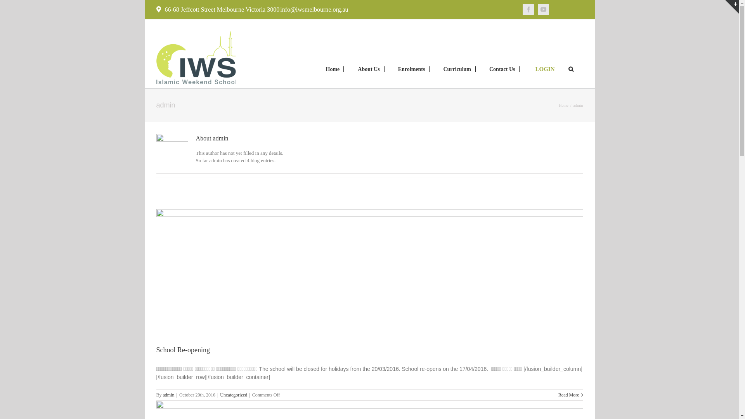 The image size is (745, 419). Describe the element at coordinates (457, 63) in the screenshot. I see `Curriculum` at that location.